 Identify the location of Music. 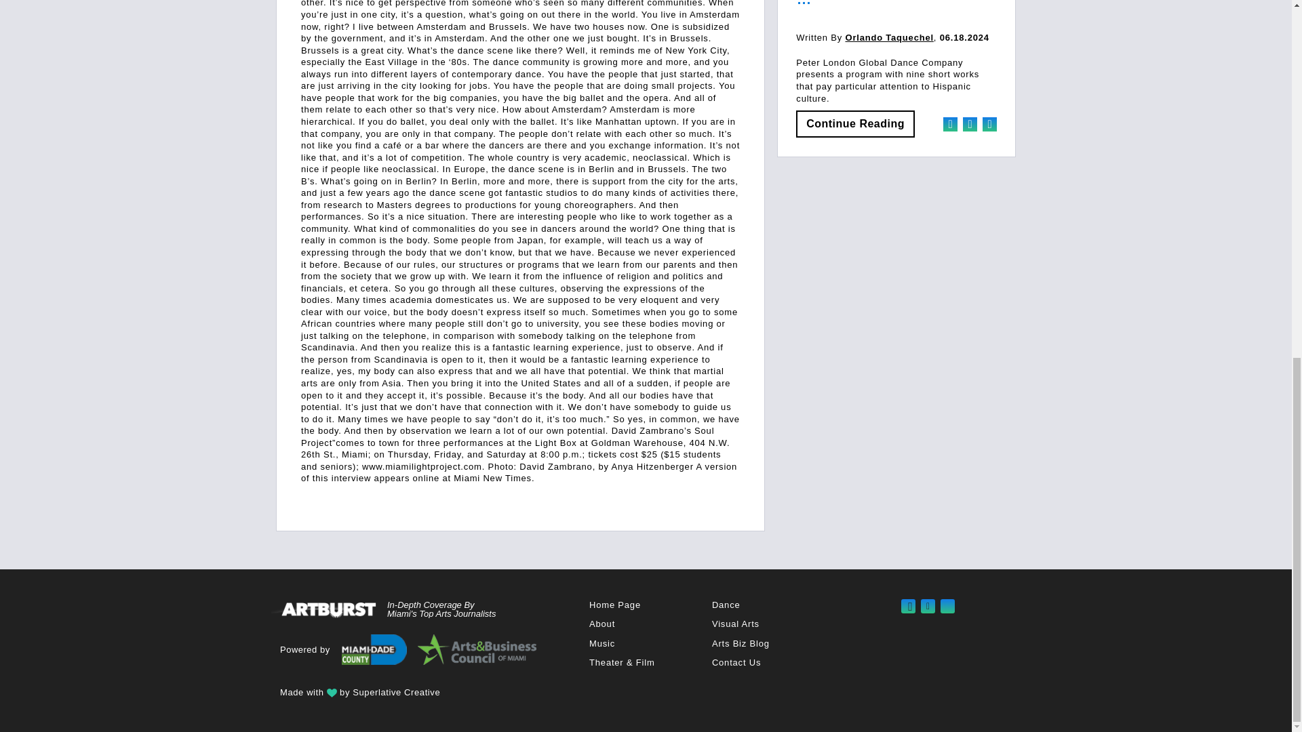
(602, 643).